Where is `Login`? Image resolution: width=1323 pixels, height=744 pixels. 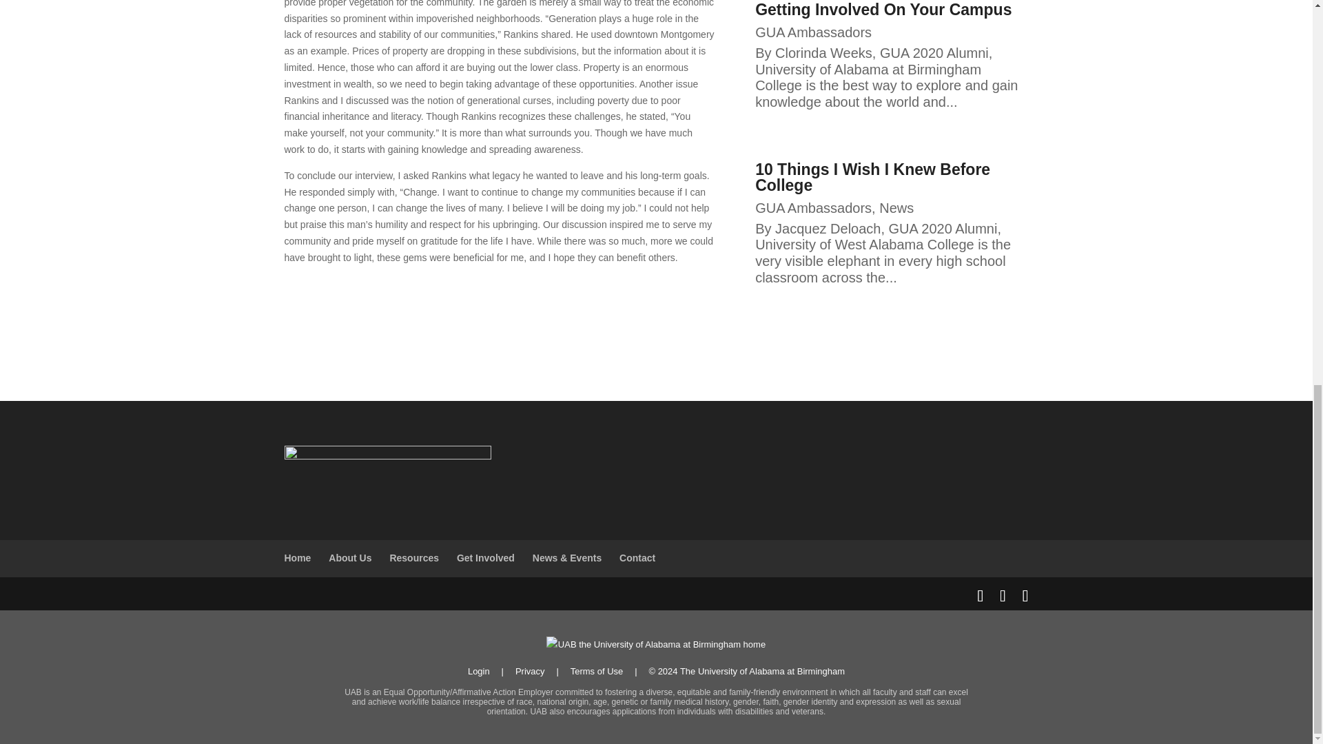 Login is located at coordinates (478, 671).